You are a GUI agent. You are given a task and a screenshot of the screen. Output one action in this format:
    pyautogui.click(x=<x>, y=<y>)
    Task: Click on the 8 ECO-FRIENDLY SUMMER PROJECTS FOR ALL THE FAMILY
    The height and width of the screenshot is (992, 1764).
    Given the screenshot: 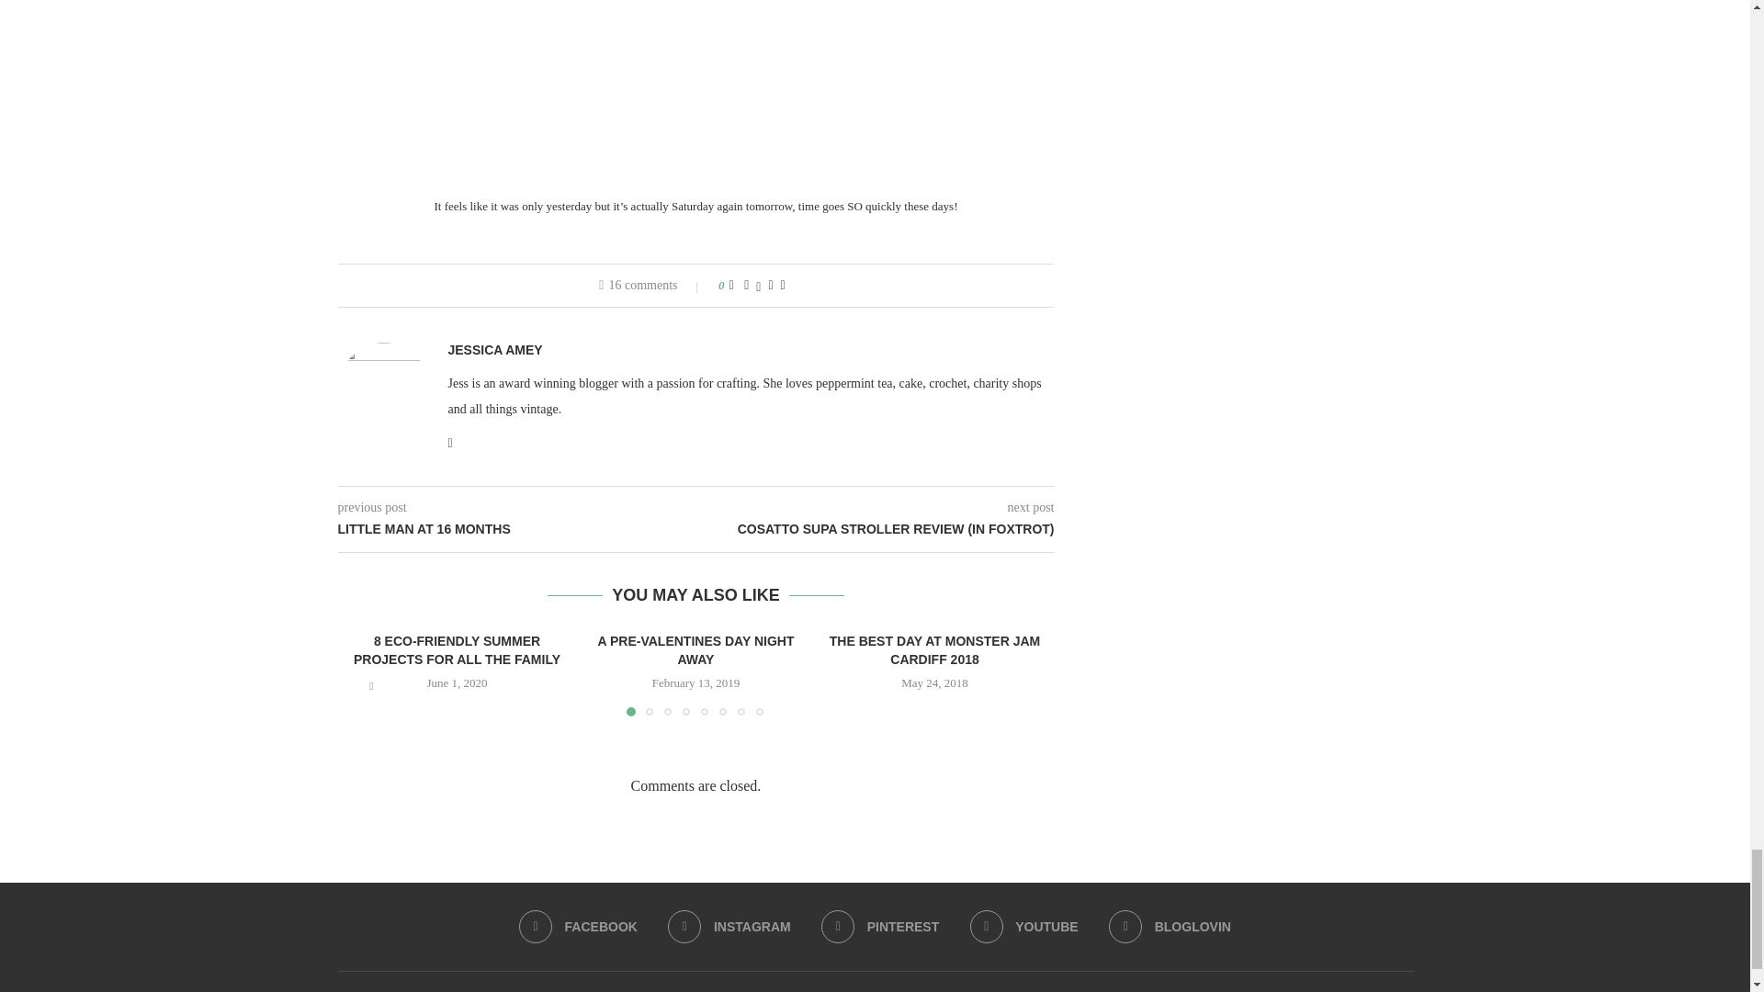 What is the action you would take?
    pyautogui.click(x=458, y=650)
    